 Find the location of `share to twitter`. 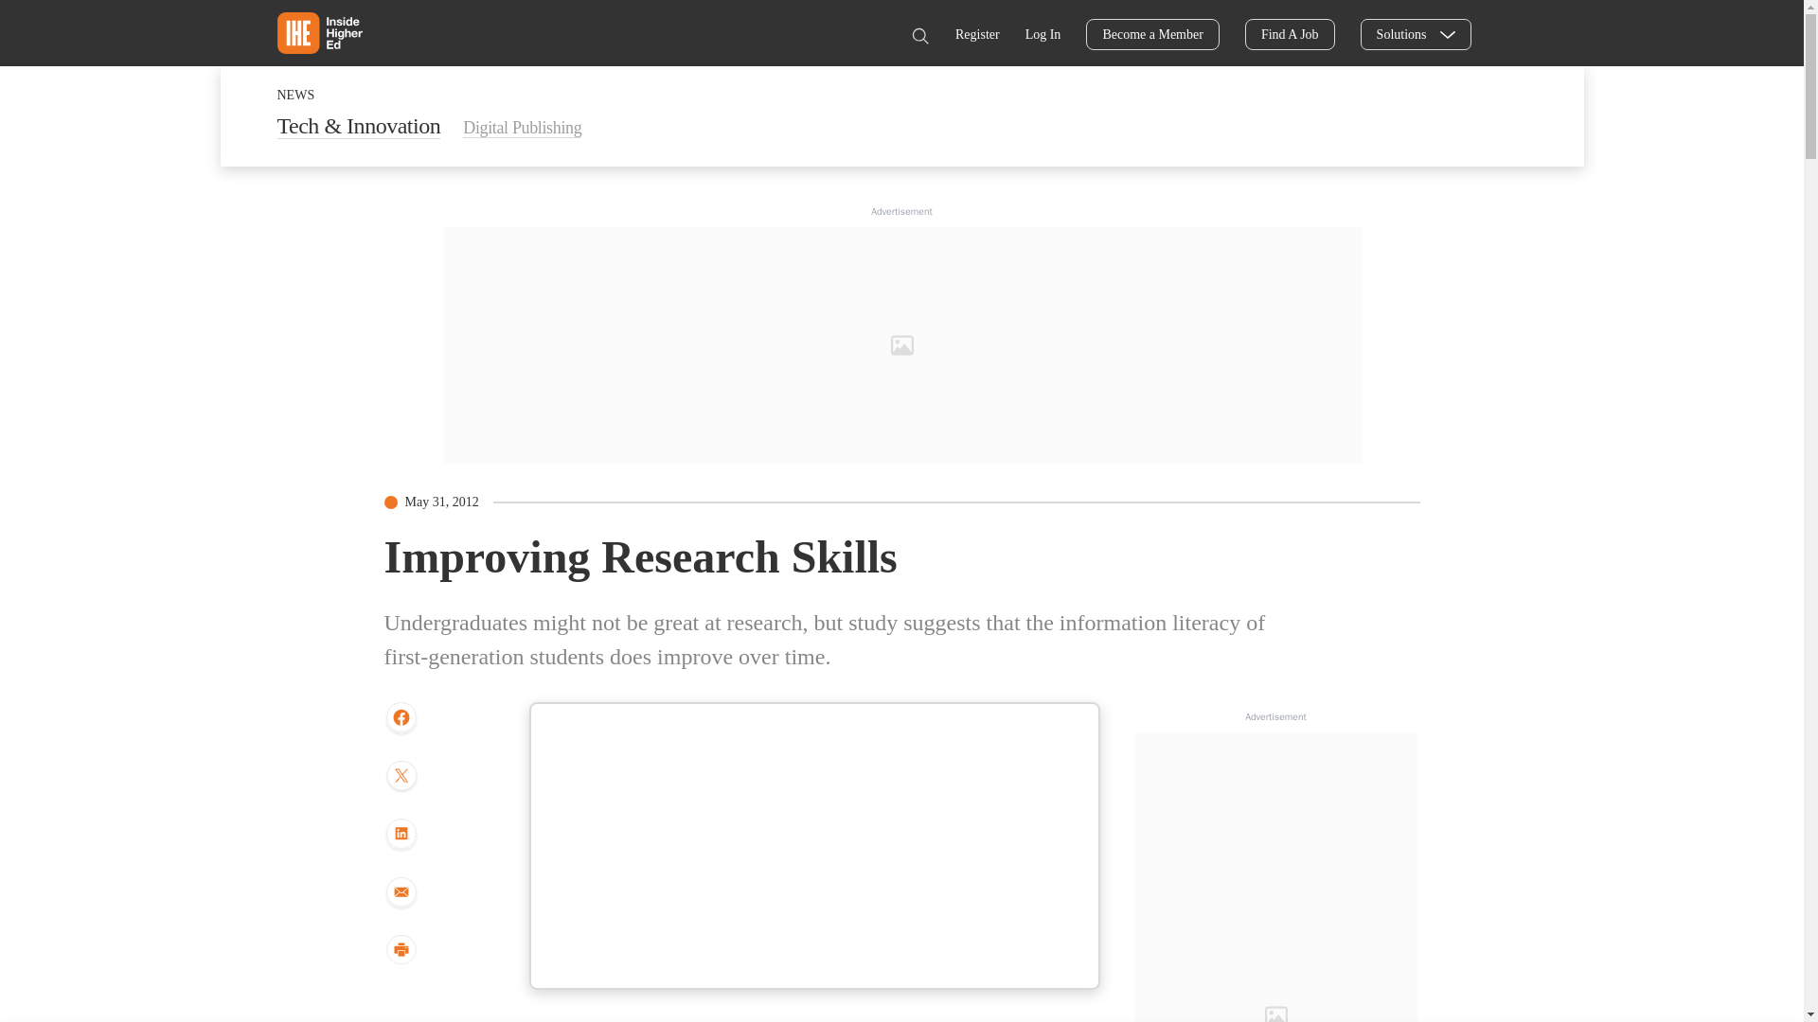

share to twitter is located at coordinates (401, 778).